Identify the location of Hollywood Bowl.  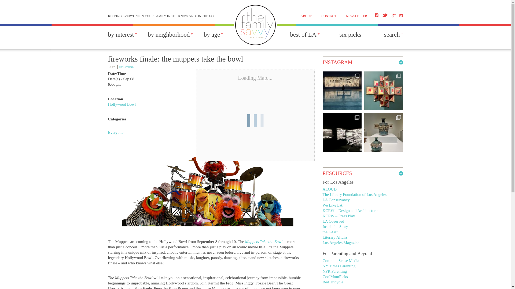
(122, 104).